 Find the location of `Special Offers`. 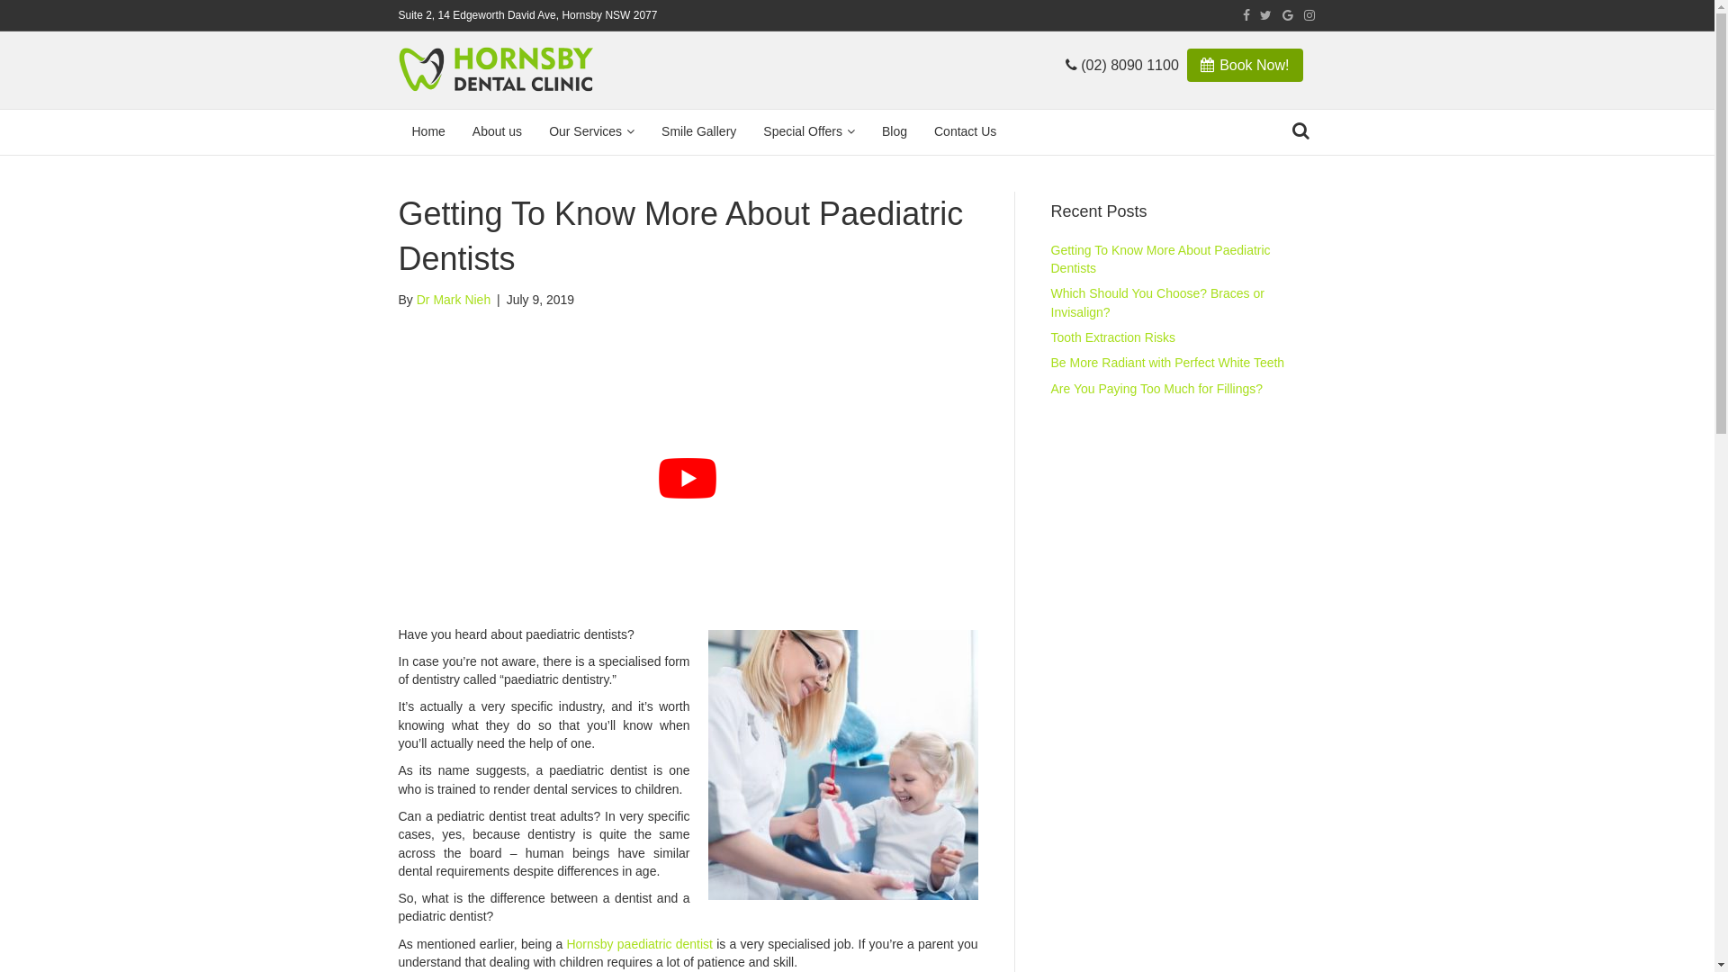

Special Offers is located at coordinates (808, 132).